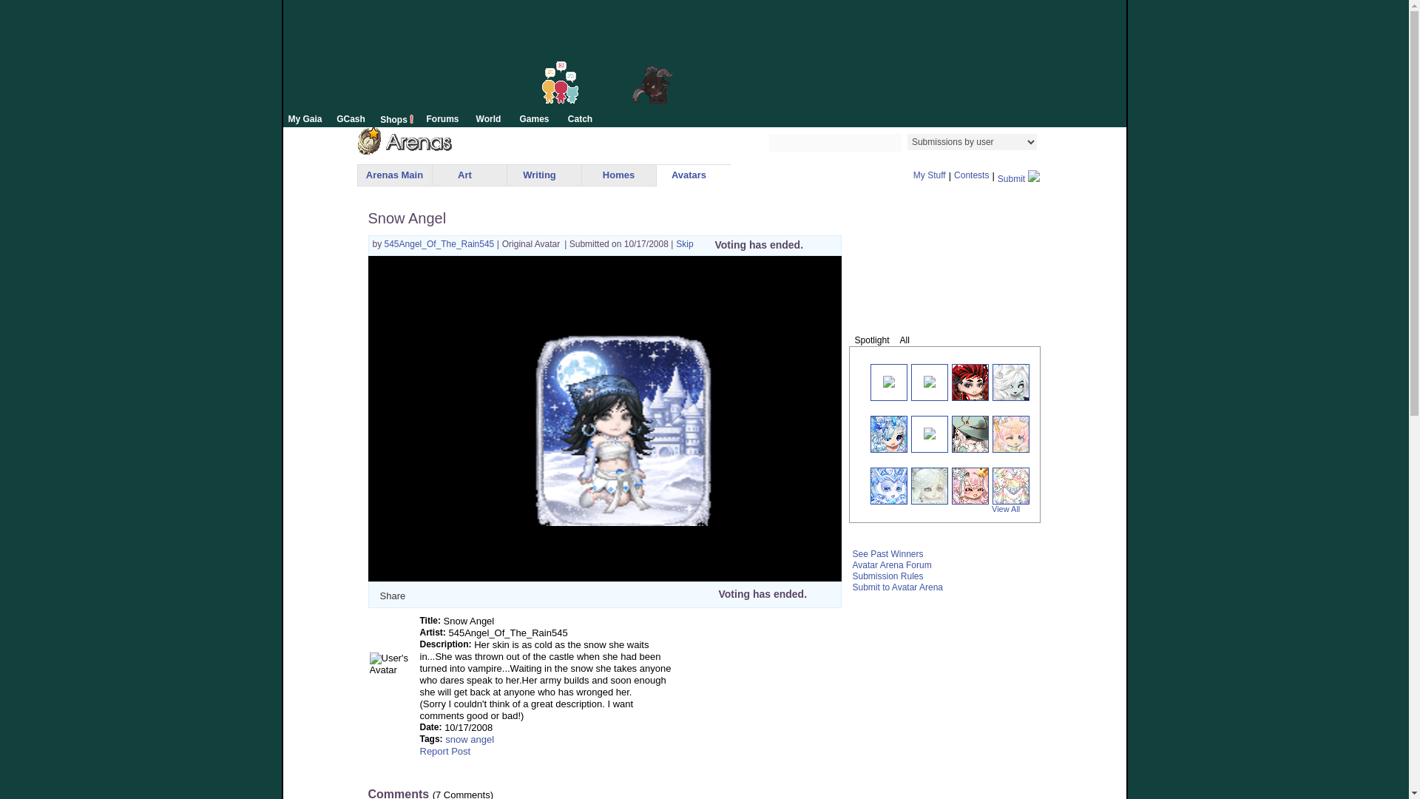  Describe the element at coordinates (580, 118) in the screenshot. I see `Catch` at that location.